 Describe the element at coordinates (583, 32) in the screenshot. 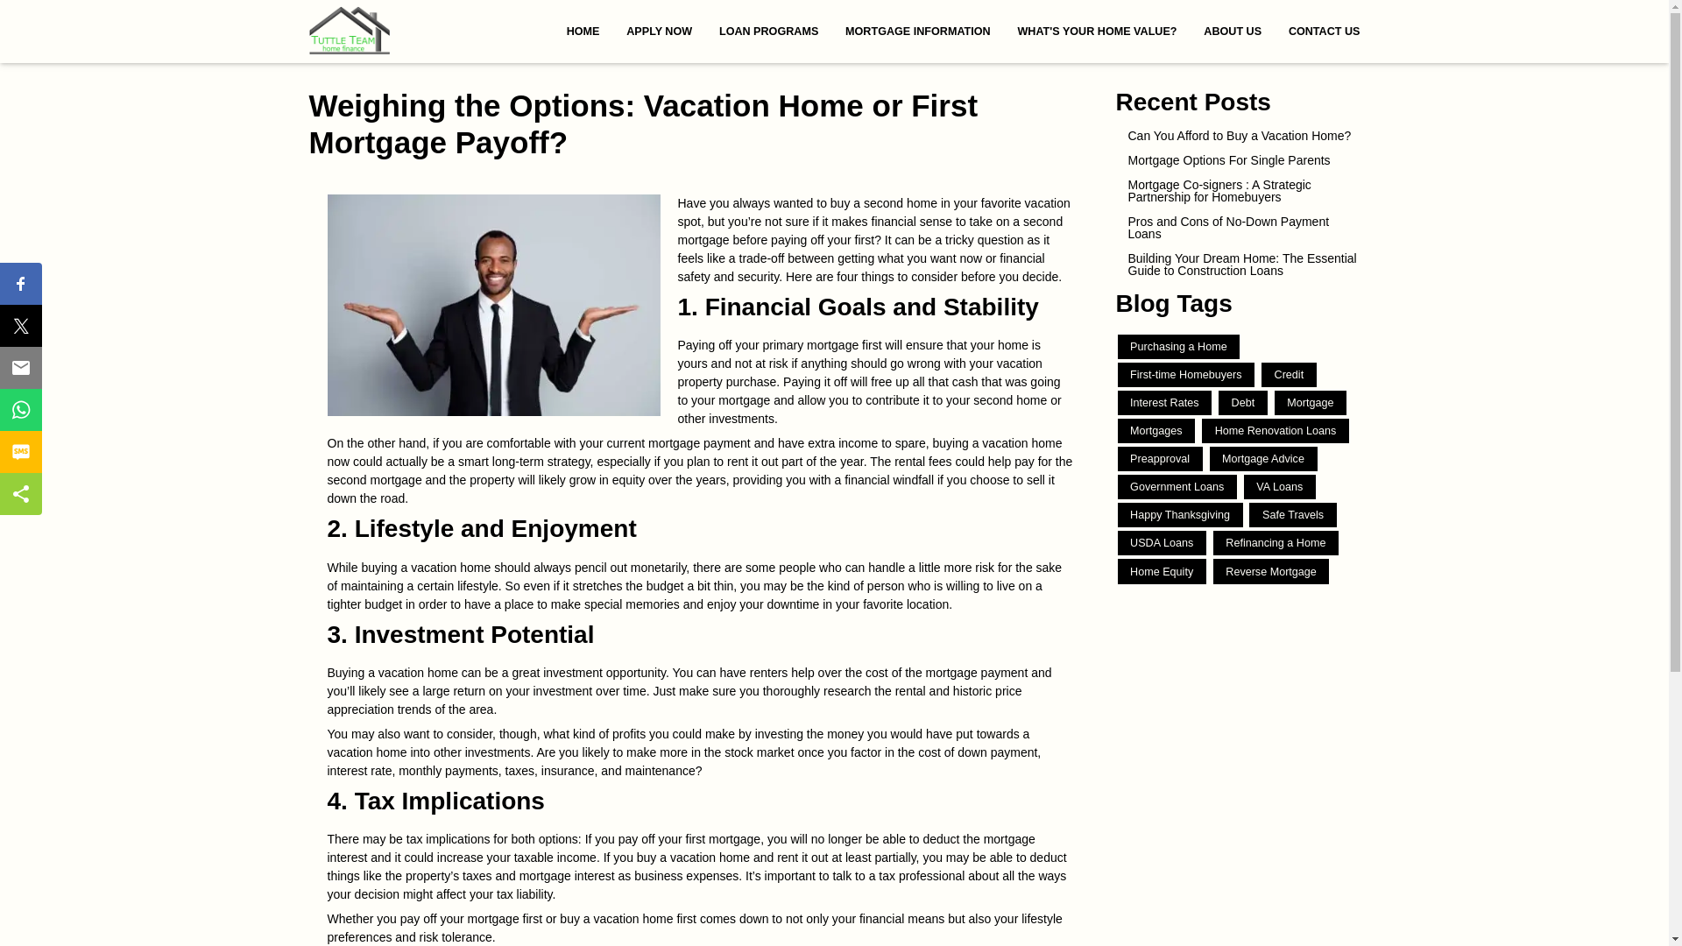

I see `HOME` at that location.